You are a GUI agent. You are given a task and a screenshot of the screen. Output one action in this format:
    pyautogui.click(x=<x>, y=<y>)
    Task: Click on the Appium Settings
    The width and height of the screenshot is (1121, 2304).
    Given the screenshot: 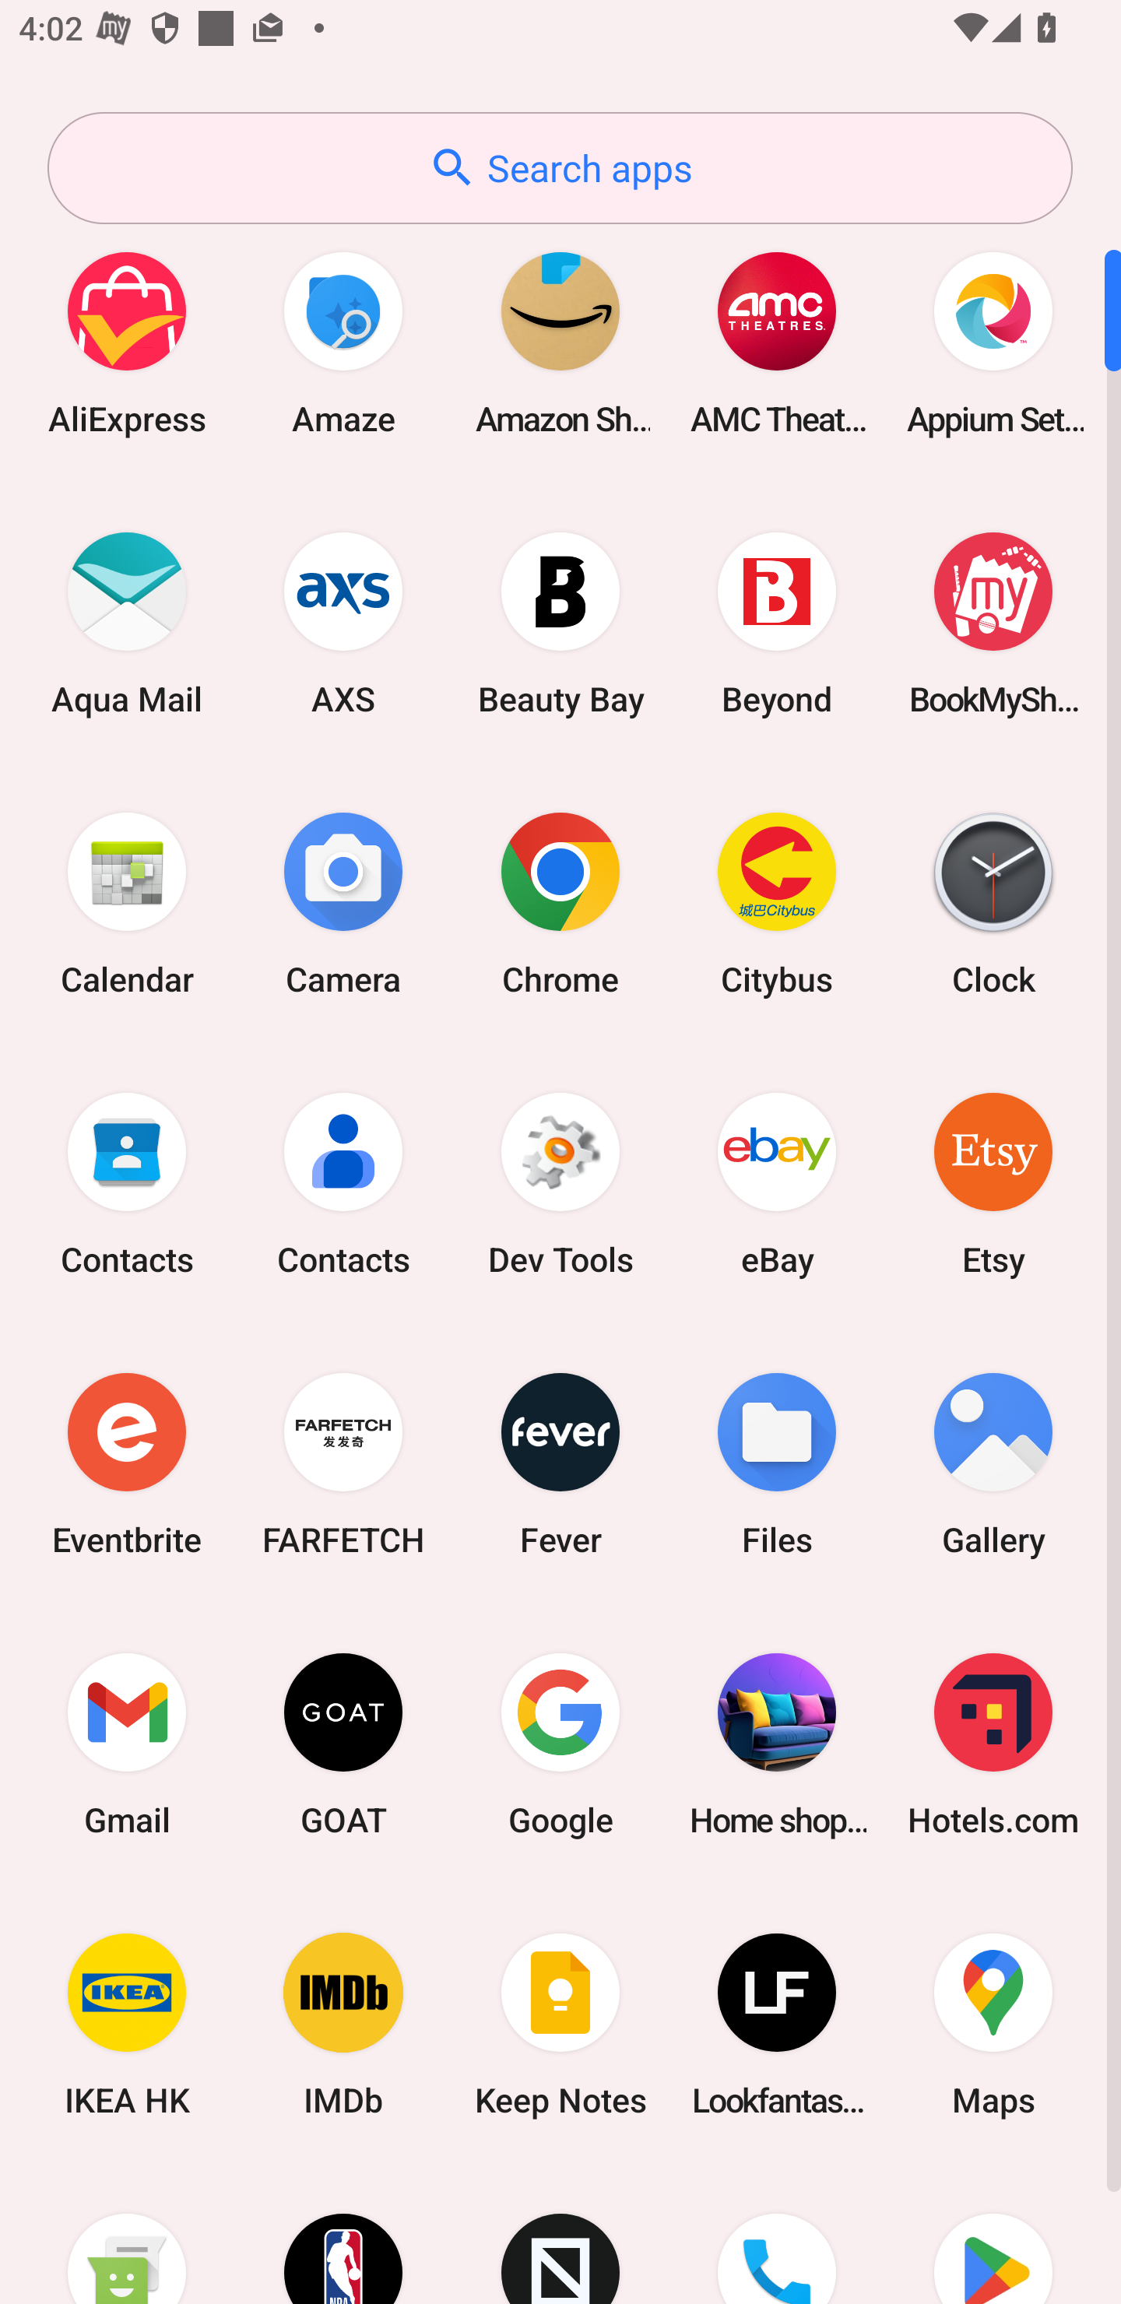 What is the action you would take?
    pyautogui.click(x=993, y=342)
    